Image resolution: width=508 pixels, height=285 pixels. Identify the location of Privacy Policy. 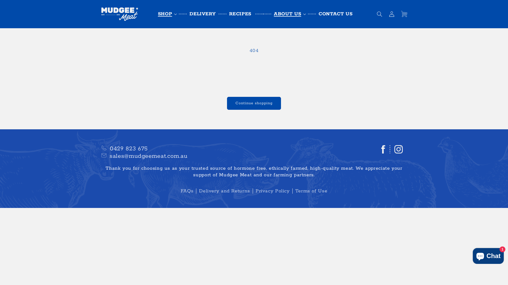
(273, 191).